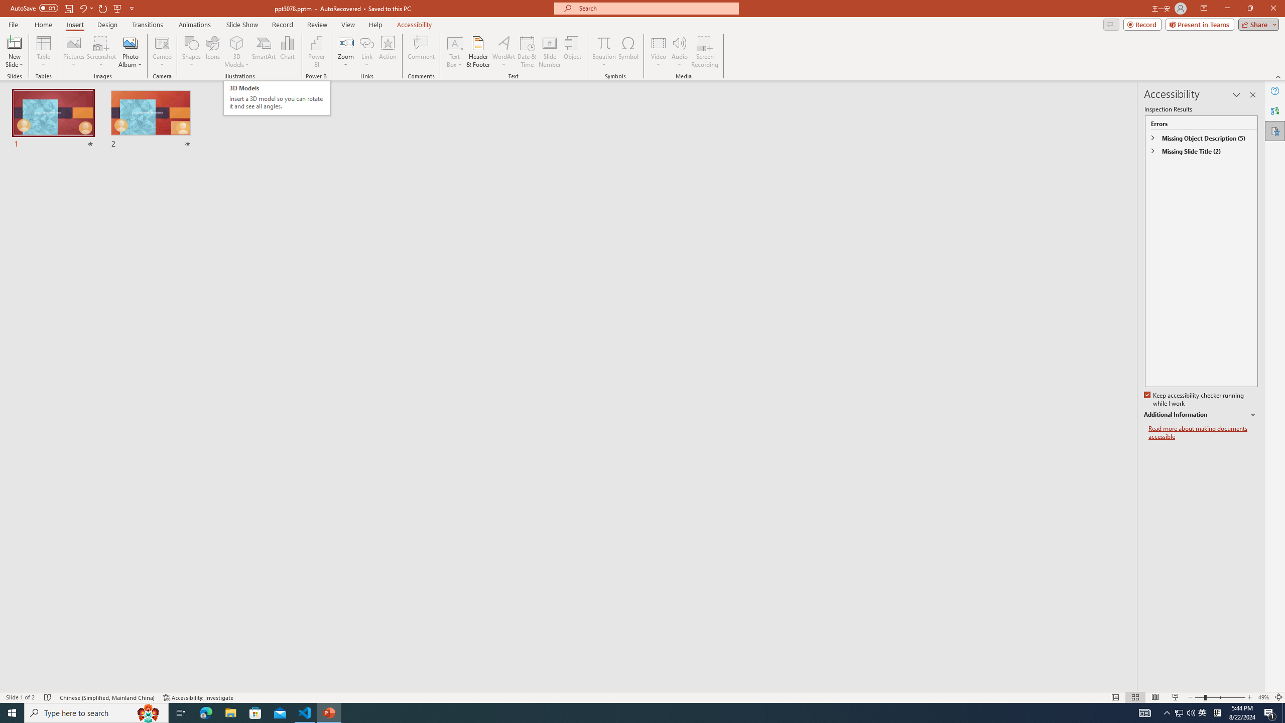  I want to click on Link, so click(366, 43).